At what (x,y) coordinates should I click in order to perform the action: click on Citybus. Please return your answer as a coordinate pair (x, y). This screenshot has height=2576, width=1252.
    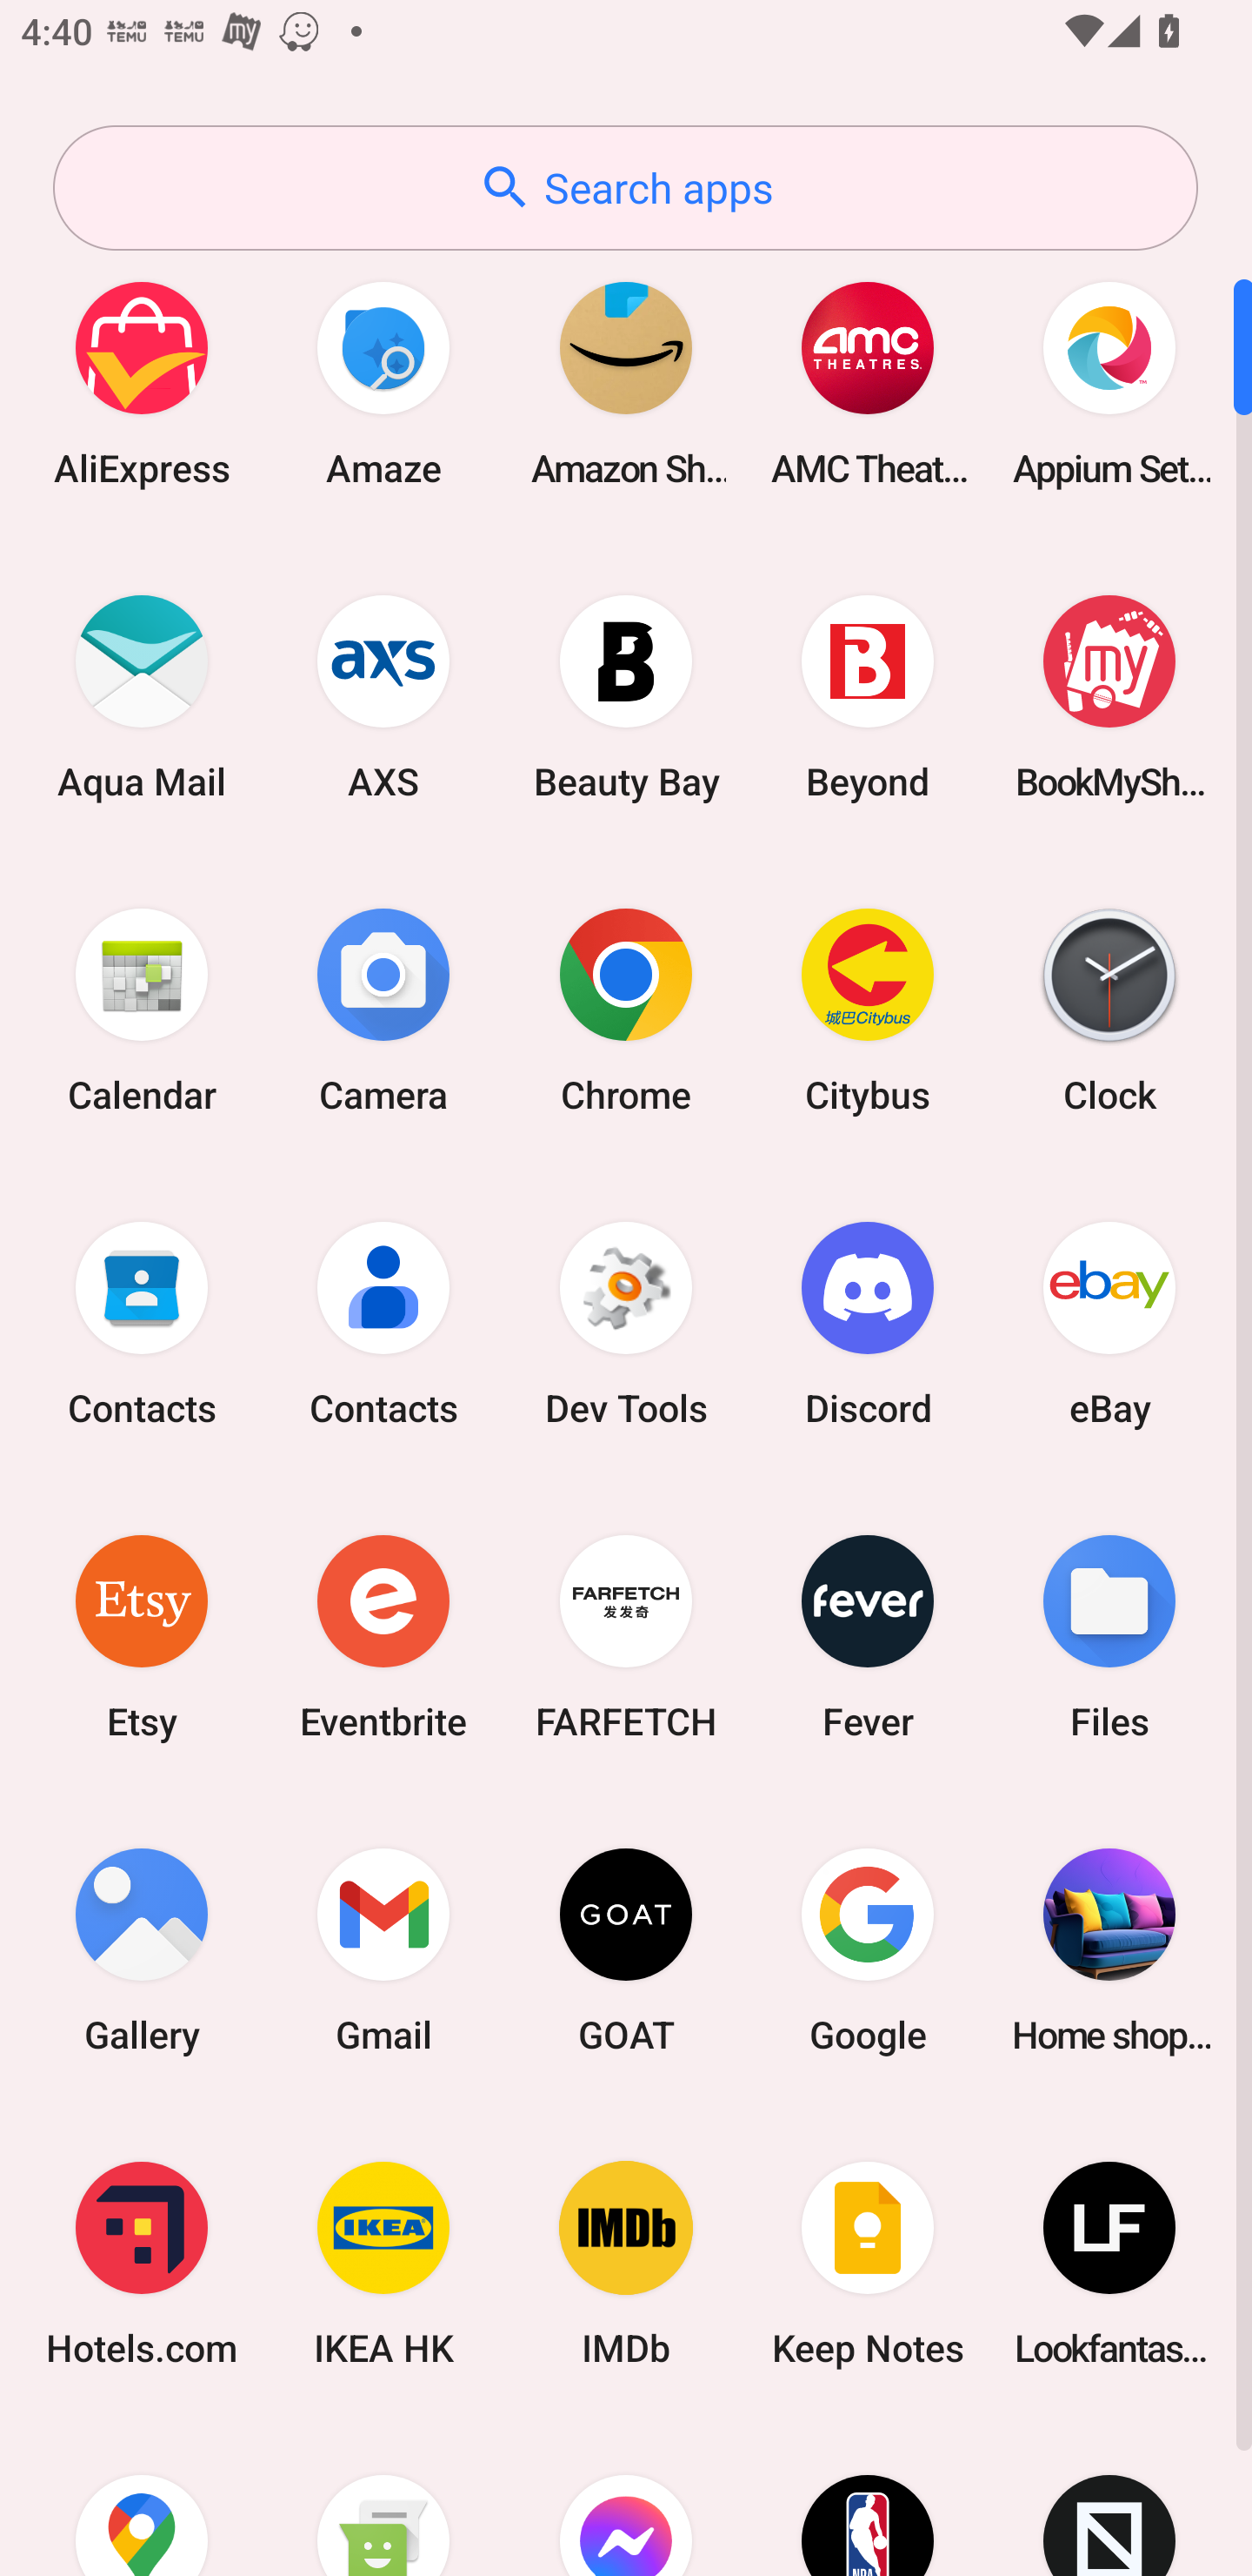
    Looking at the image, I should click on (868, 1010).